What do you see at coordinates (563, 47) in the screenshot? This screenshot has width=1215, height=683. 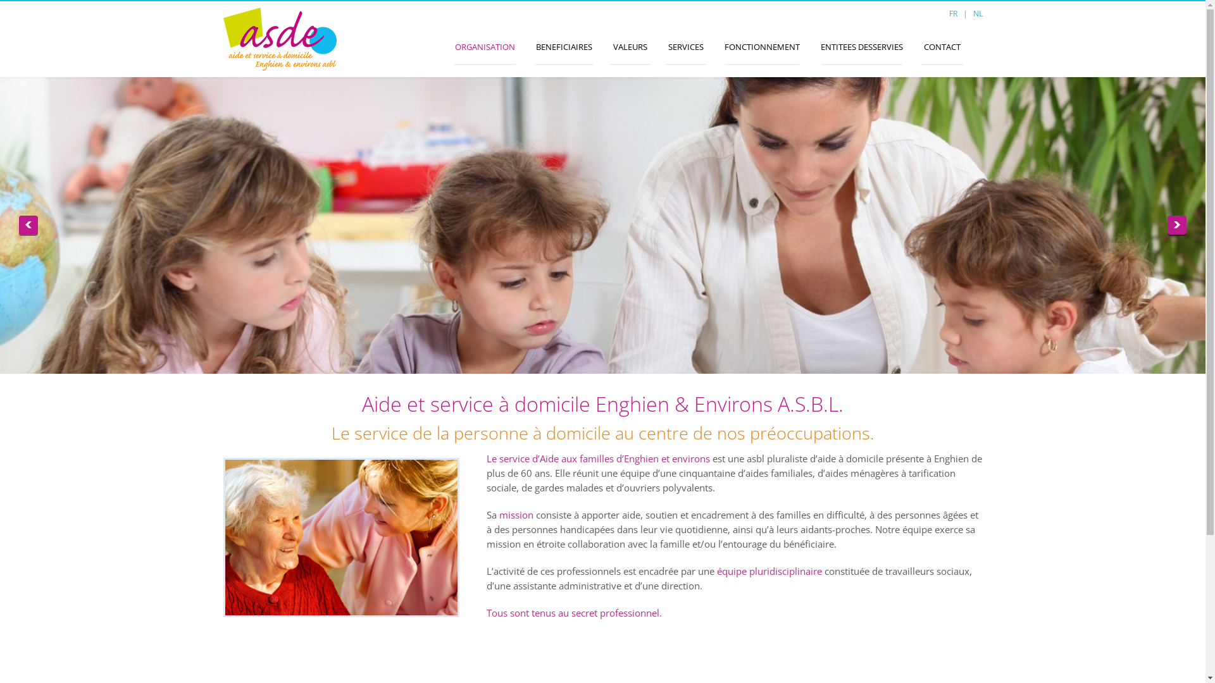 I see `BENEFICIAIRES` at bounding box center [563, 47].